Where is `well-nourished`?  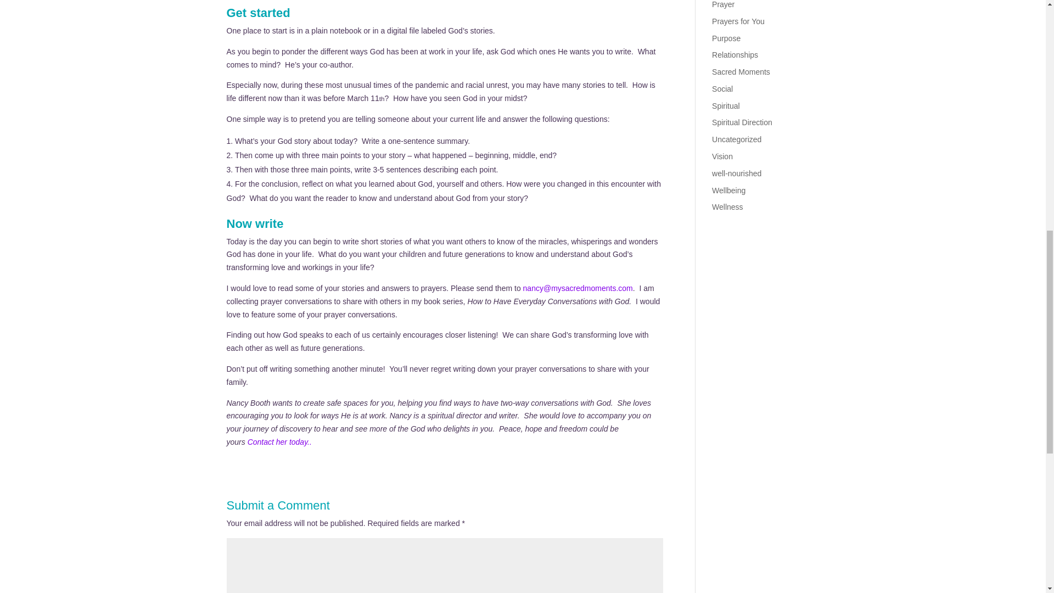
well-nourished is located at coordinates (737, 174).